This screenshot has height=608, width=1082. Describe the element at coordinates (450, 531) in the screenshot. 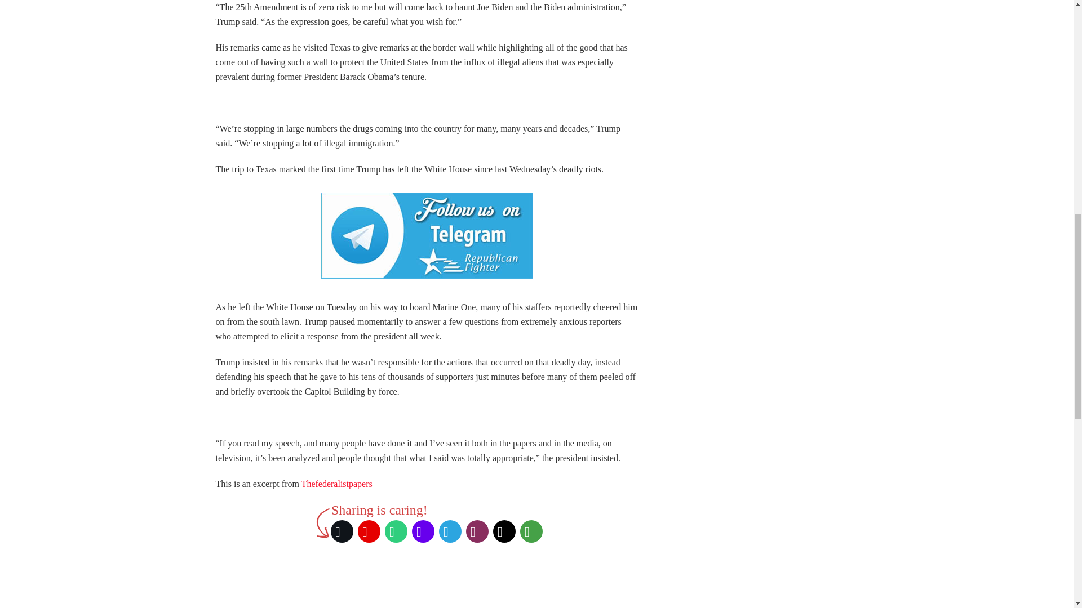

I see `Telegram` at that location.